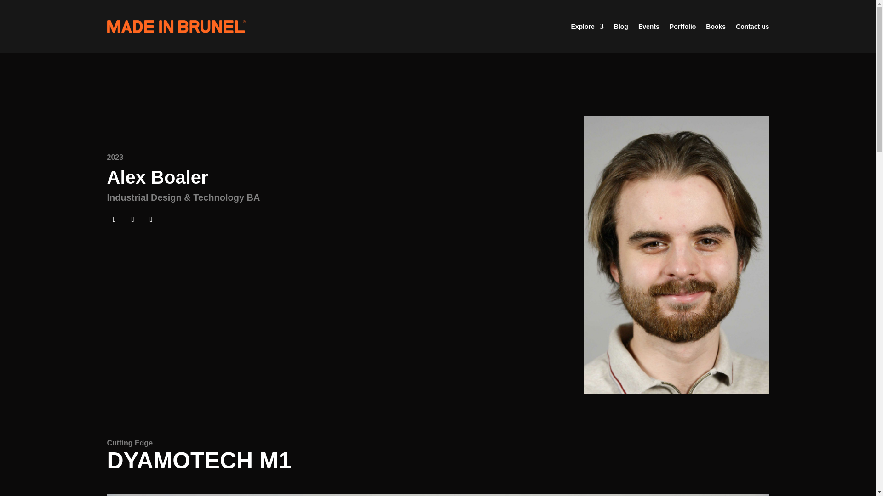  Describe the element at coordinates (150, 220) in the screenshot. I see `Follow on Google` at that location.